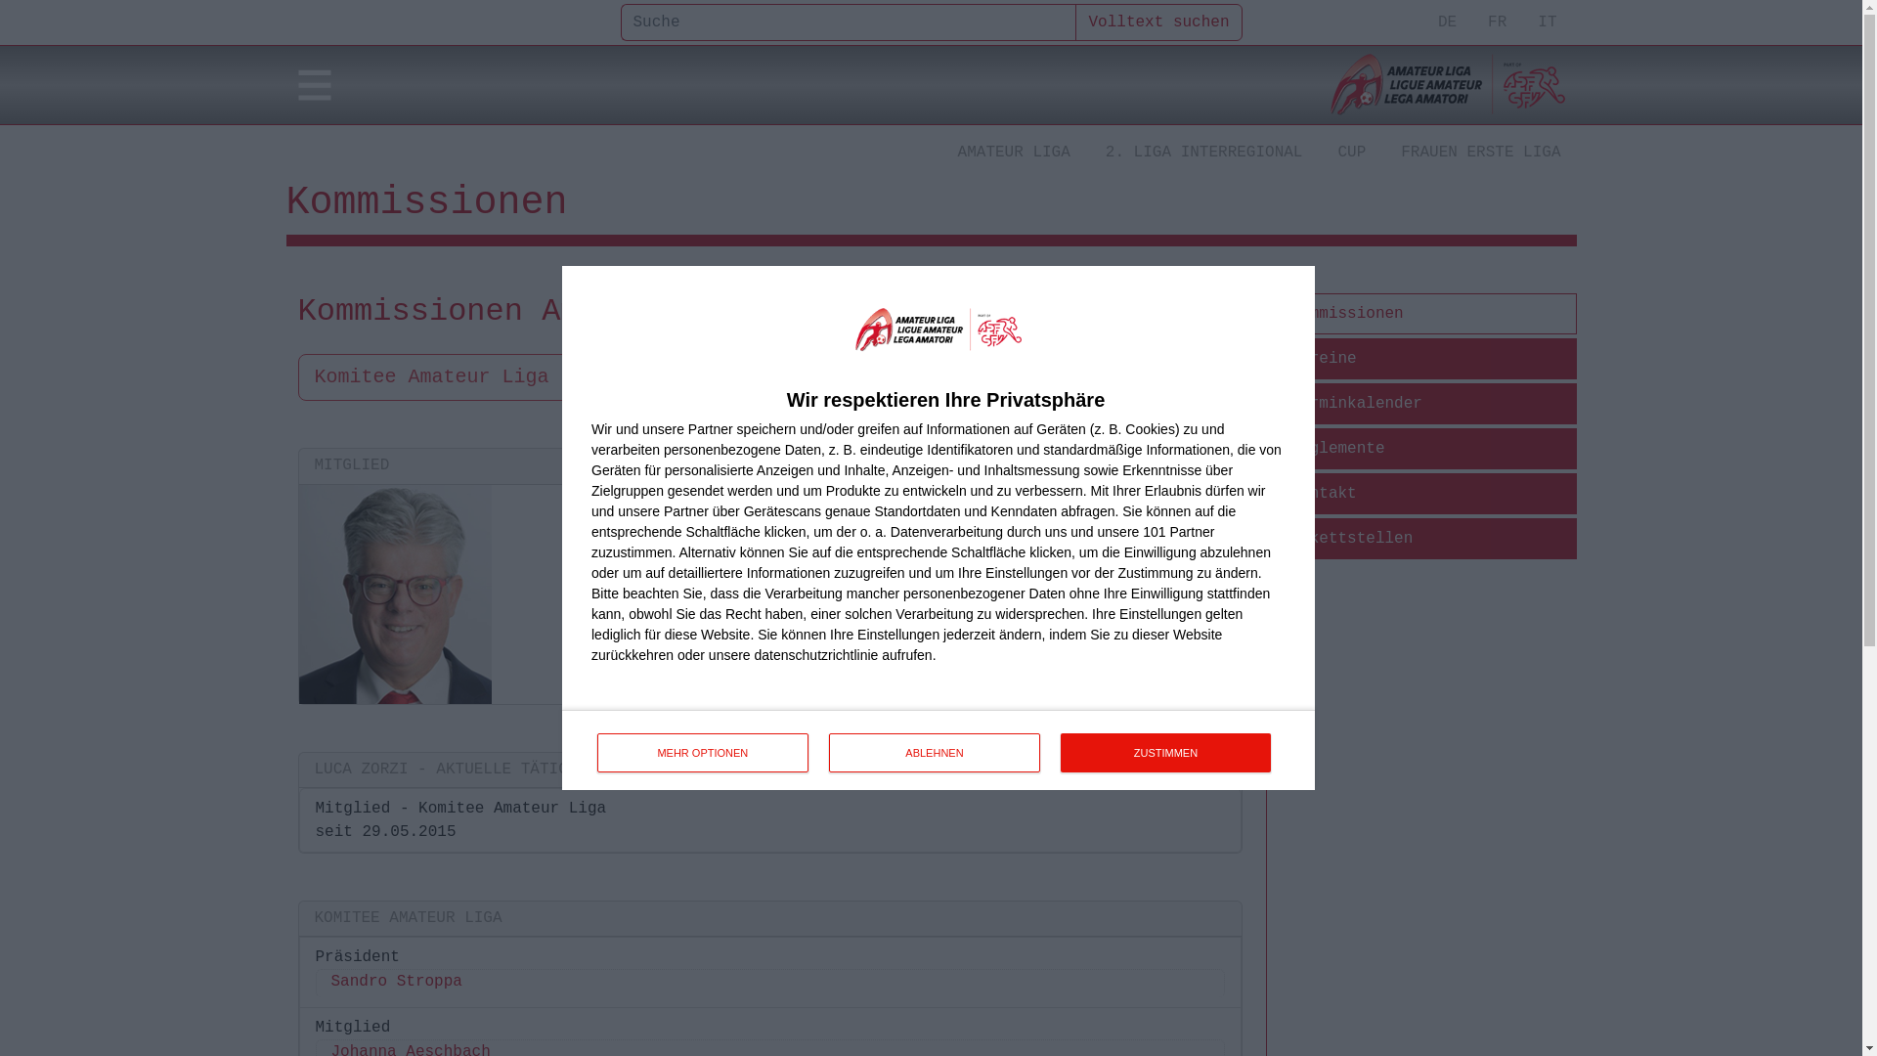 This screenshot has height=1056, width=1877. What do you see at coordinates (1204, 153) in the screenshot?
I see `2. LIGA INTERREGIONAL` at bounding box center [1204, 153].